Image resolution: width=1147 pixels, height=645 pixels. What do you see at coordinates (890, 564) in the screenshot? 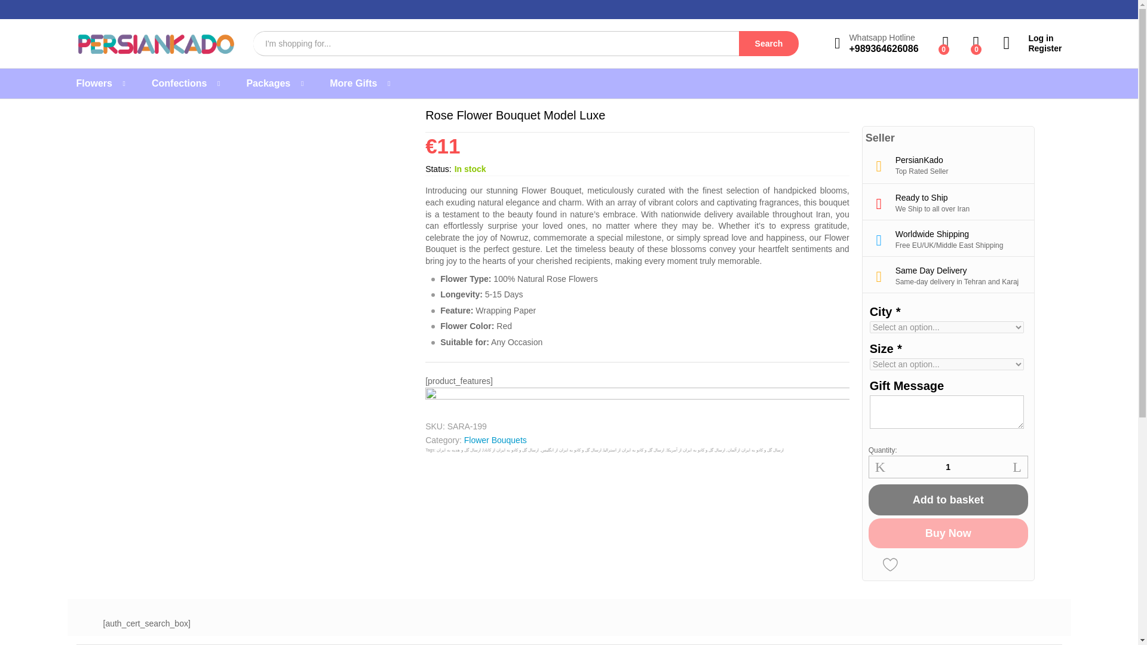
I see `Wishlist` at bounding box center [890, 564].